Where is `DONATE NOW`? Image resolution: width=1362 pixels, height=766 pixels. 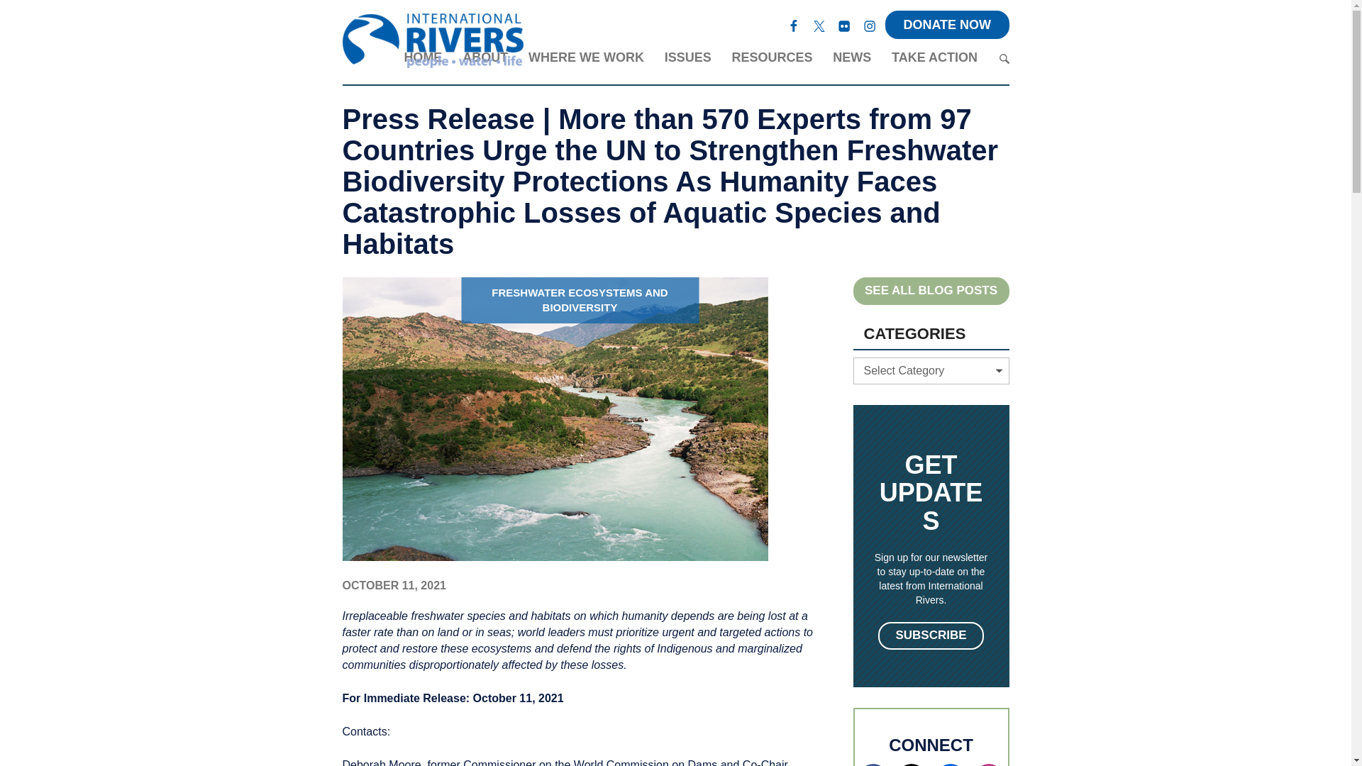 DONATE NOW is located at coordinates (947, 25).